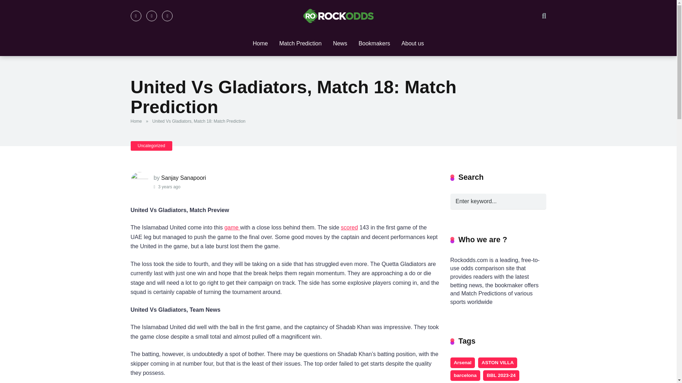  Describe the element at coordinates (151, 146) in the screenshot. I see `Uncategorized` at that location.